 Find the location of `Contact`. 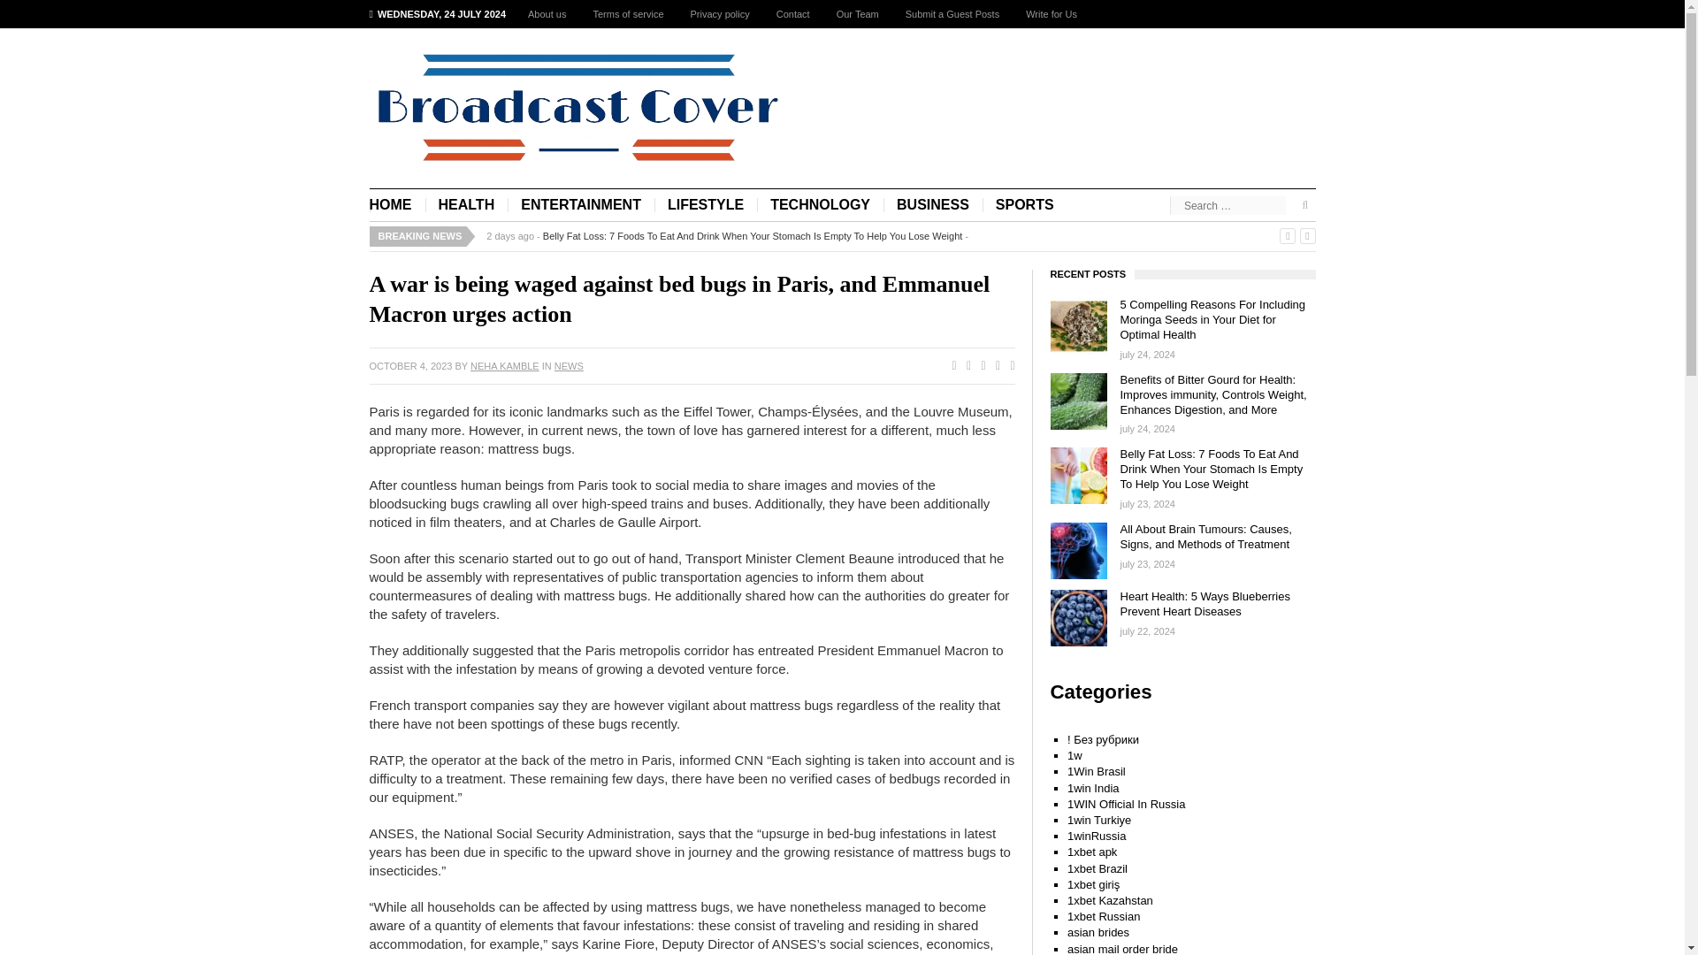

Contact is located at coordinates (792, 14).